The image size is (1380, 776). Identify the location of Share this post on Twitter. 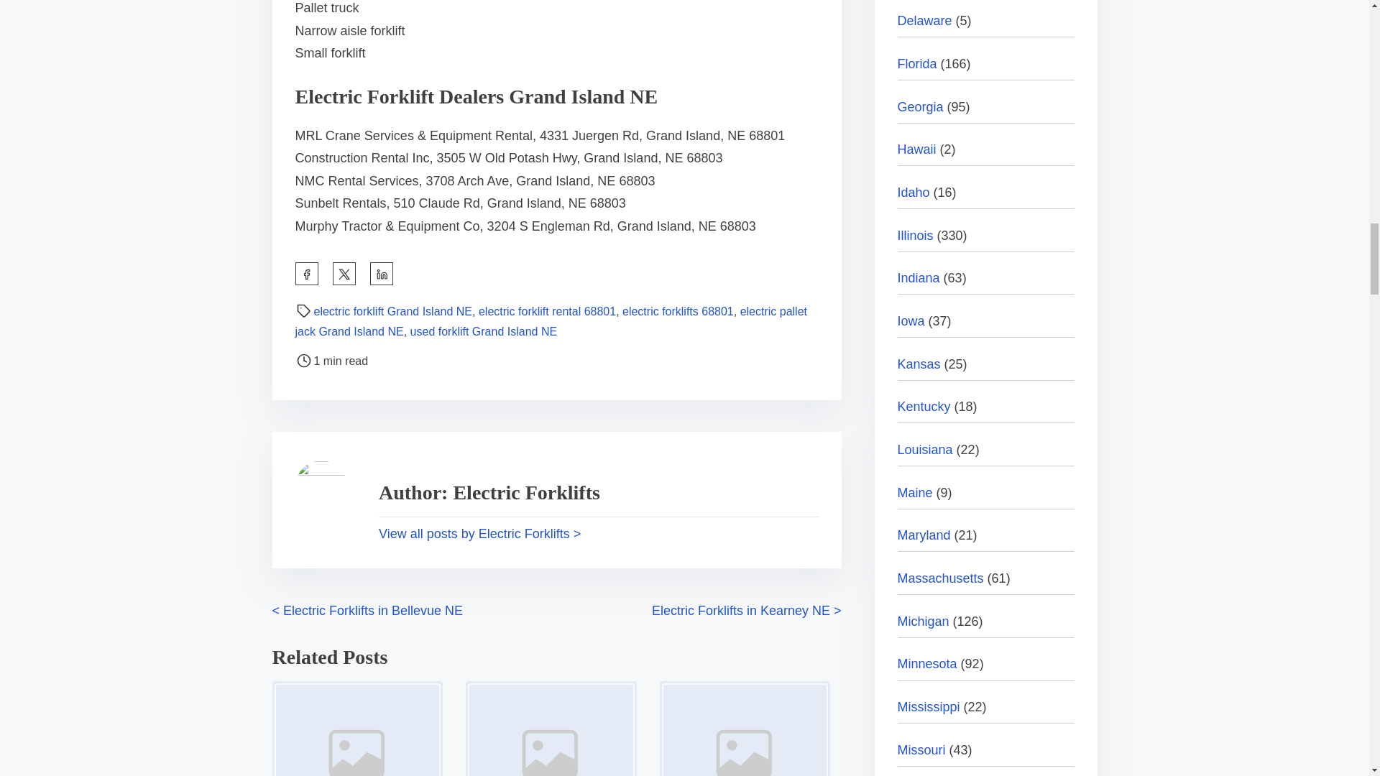
(344, 274).